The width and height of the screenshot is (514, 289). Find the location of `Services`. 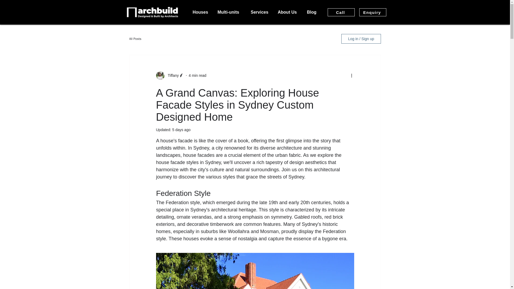

Services is located at coordinates (260, 12).